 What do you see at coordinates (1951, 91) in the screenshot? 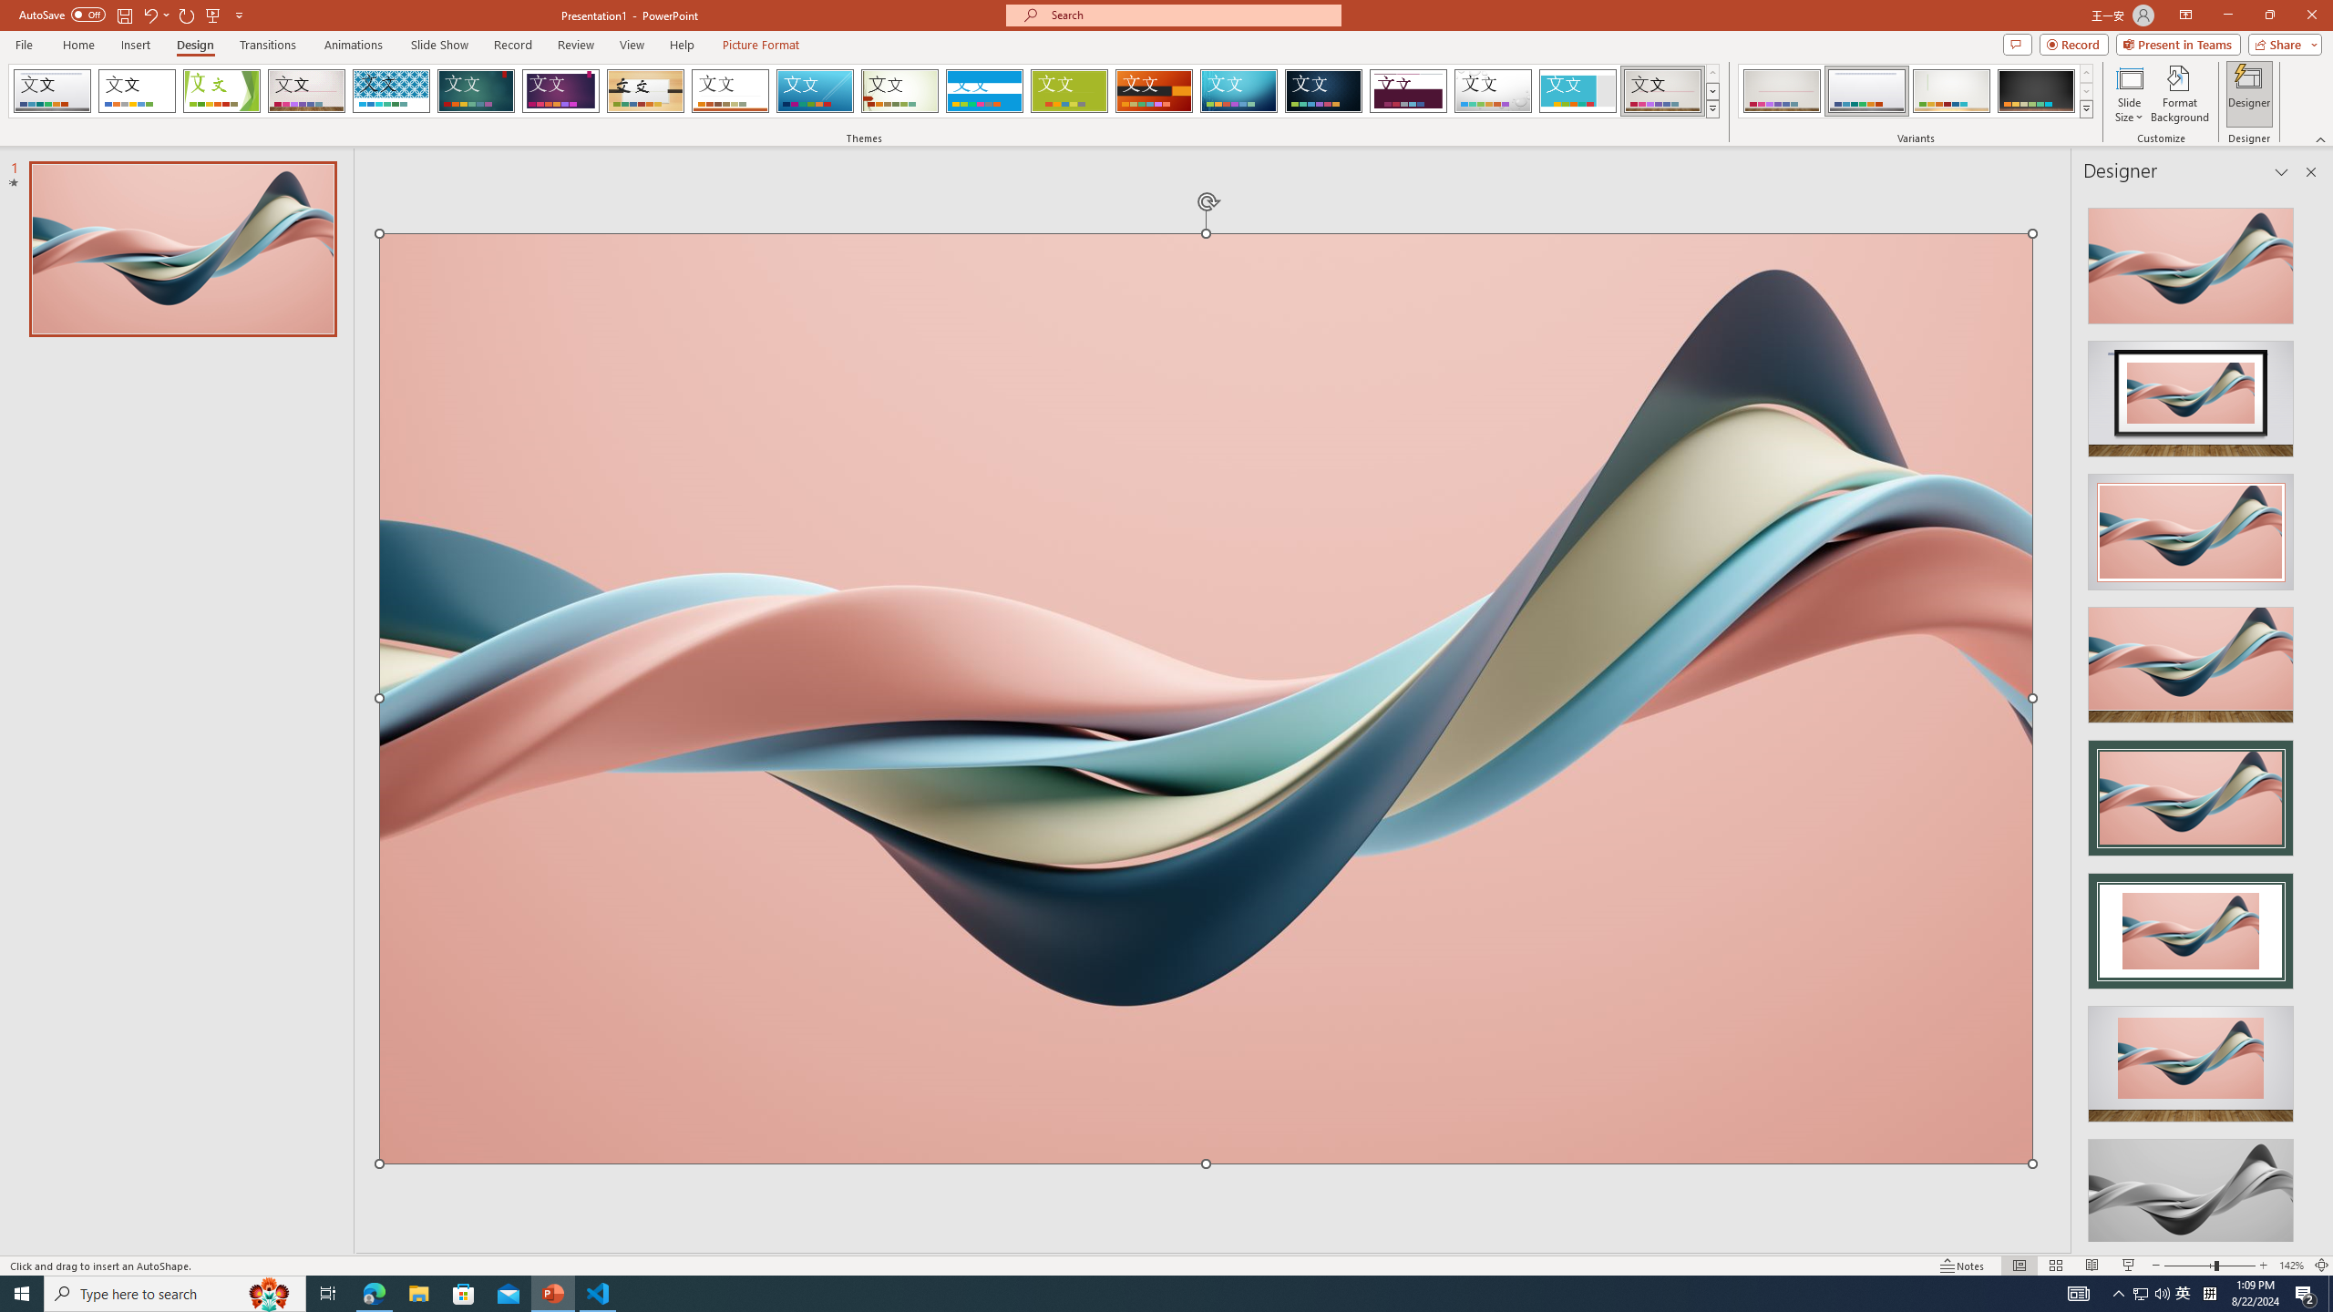
I see `Gallery Variant 3` at bounding box center [1951, 91].